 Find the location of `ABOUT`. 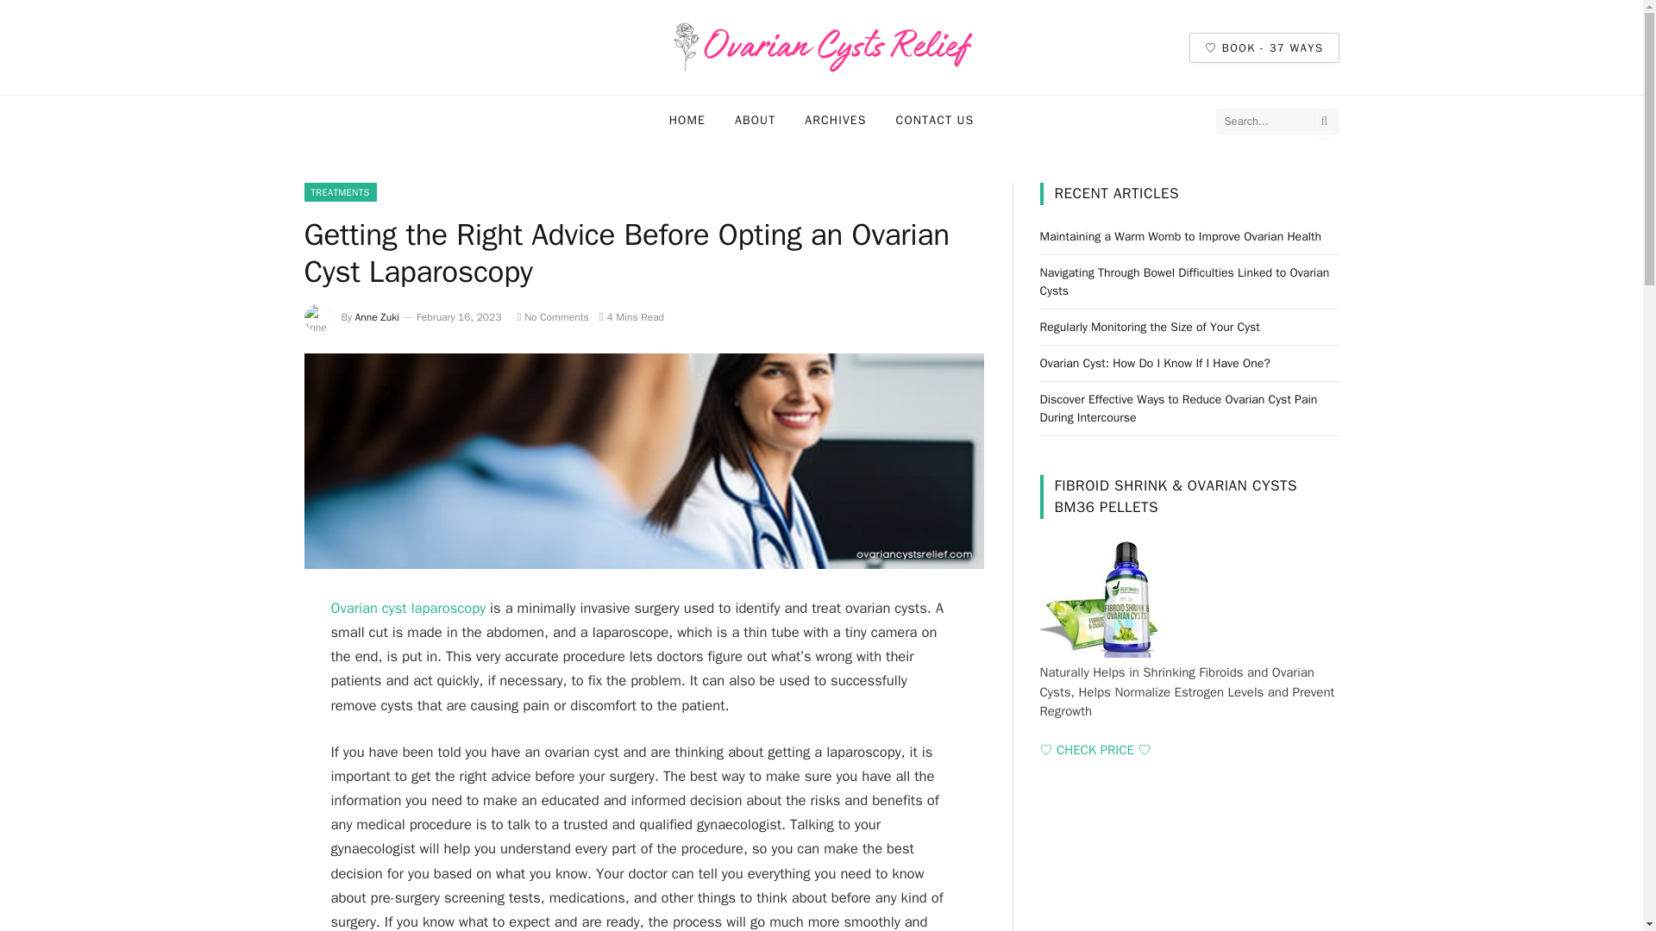

ABOUT is located at coordinates (755, 121).